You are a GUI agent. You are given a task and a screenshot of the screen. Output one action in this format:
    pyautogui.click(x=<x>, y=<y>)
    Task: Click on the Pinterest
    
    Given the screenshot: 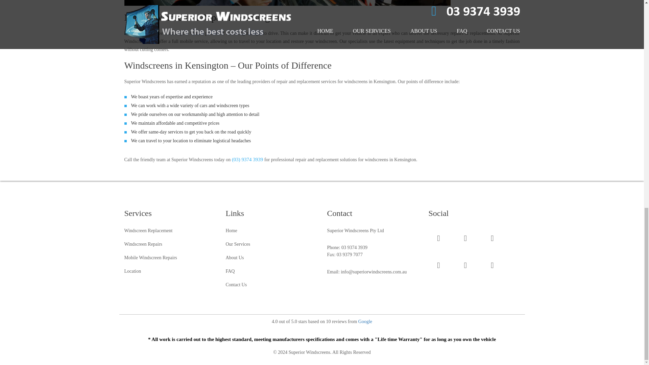 What is the action you would take?
    pyautogui.click(x=492, y=266)
    